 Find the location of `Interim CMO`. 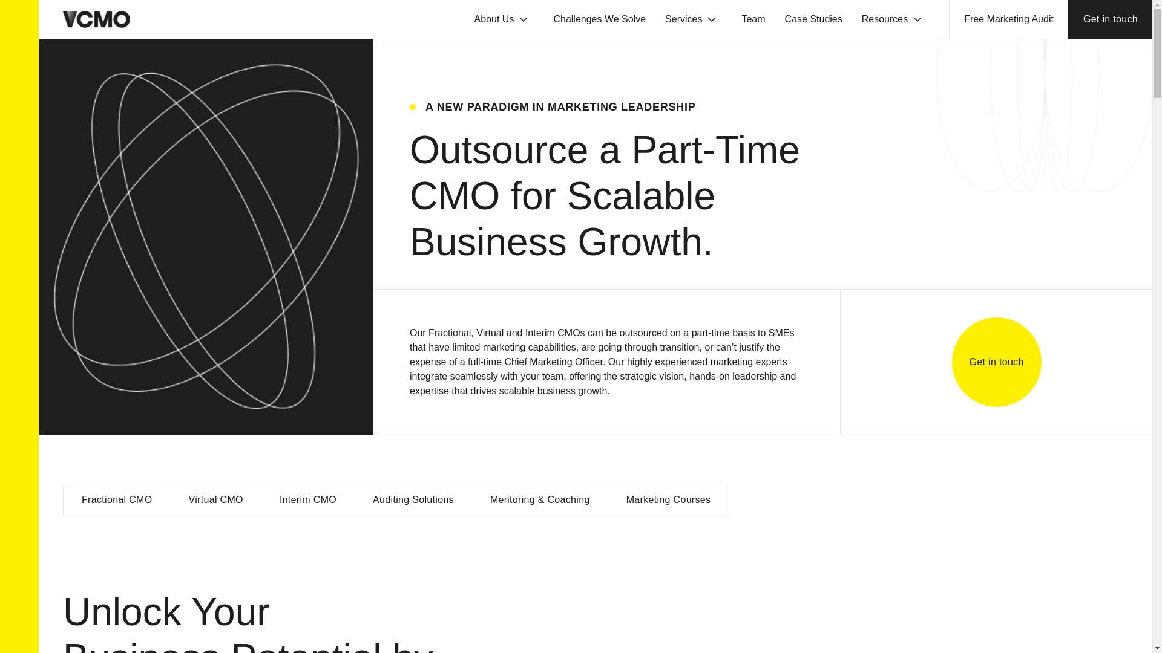

Interim CMO is located at coordinates (307, 500).